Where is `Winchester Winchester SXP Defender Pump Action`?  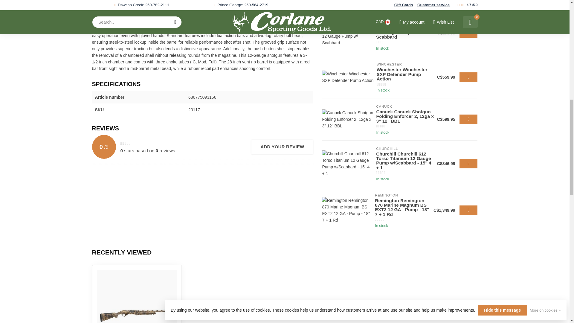
Winchester Winchester SXP Defender Pump Action is located at coordinates (348, 77).